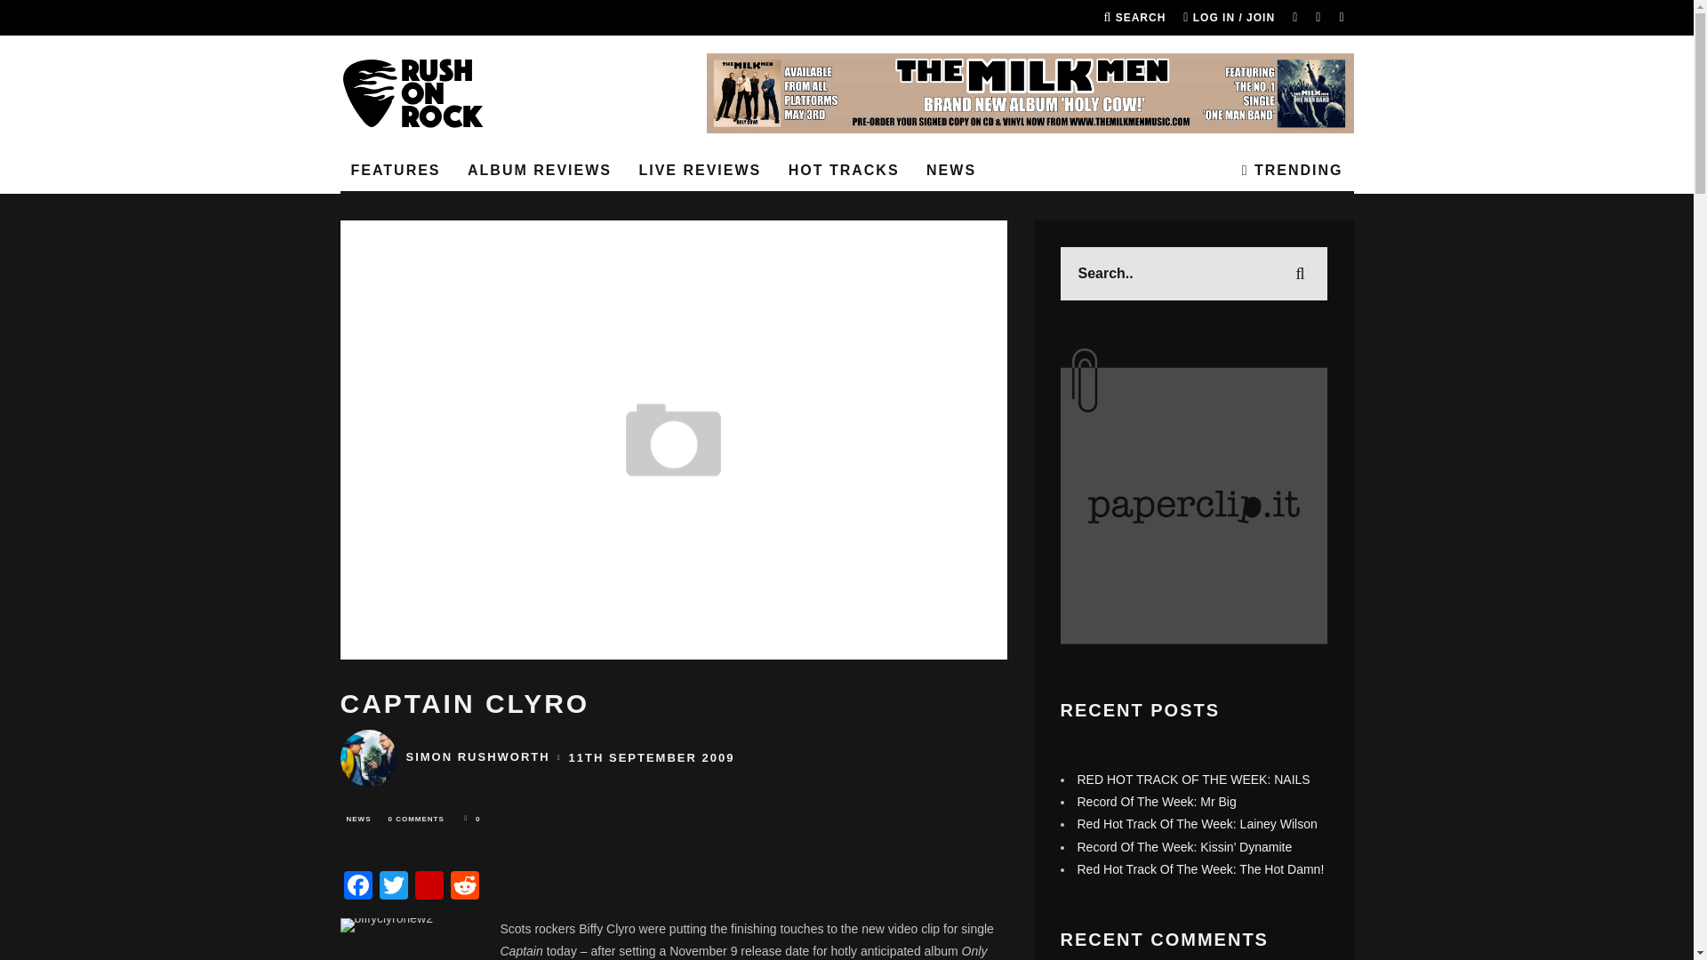 This screenshot has height=960, width=1707. What do you see at coordinates (429, 887) in the screenshot?
I see `Flipboard` at bounding box center [429, 887].